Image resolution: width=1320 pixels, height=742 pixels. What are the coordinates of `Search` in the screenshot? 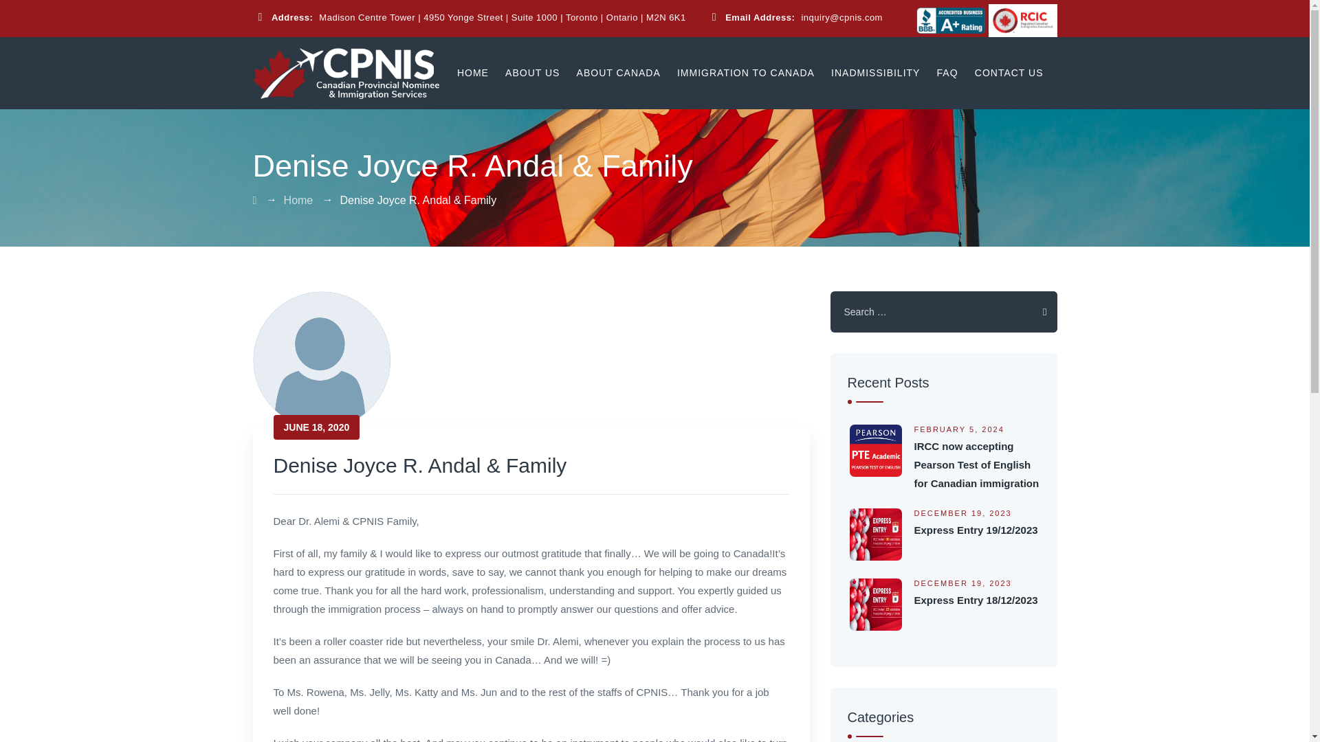 It's located at (1035, 312).